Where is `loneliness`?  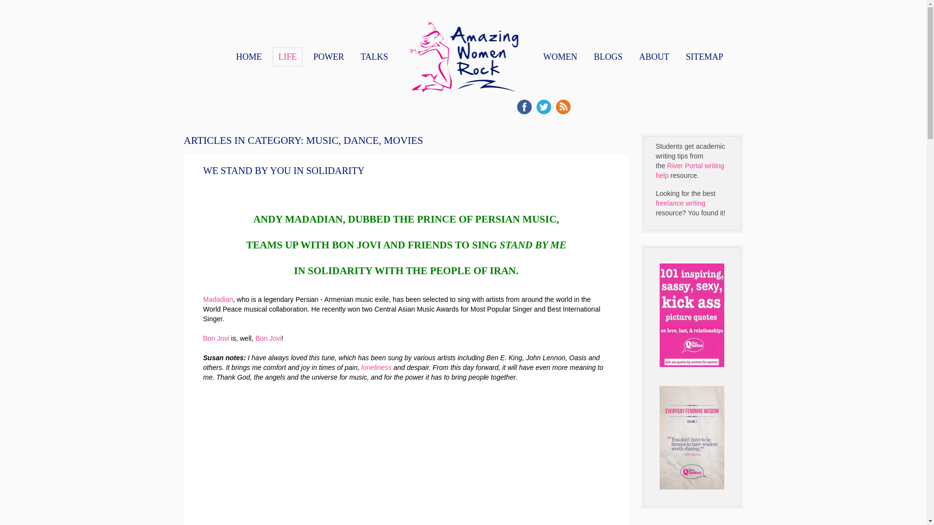 loneliness is located at coordinates (377, 367).